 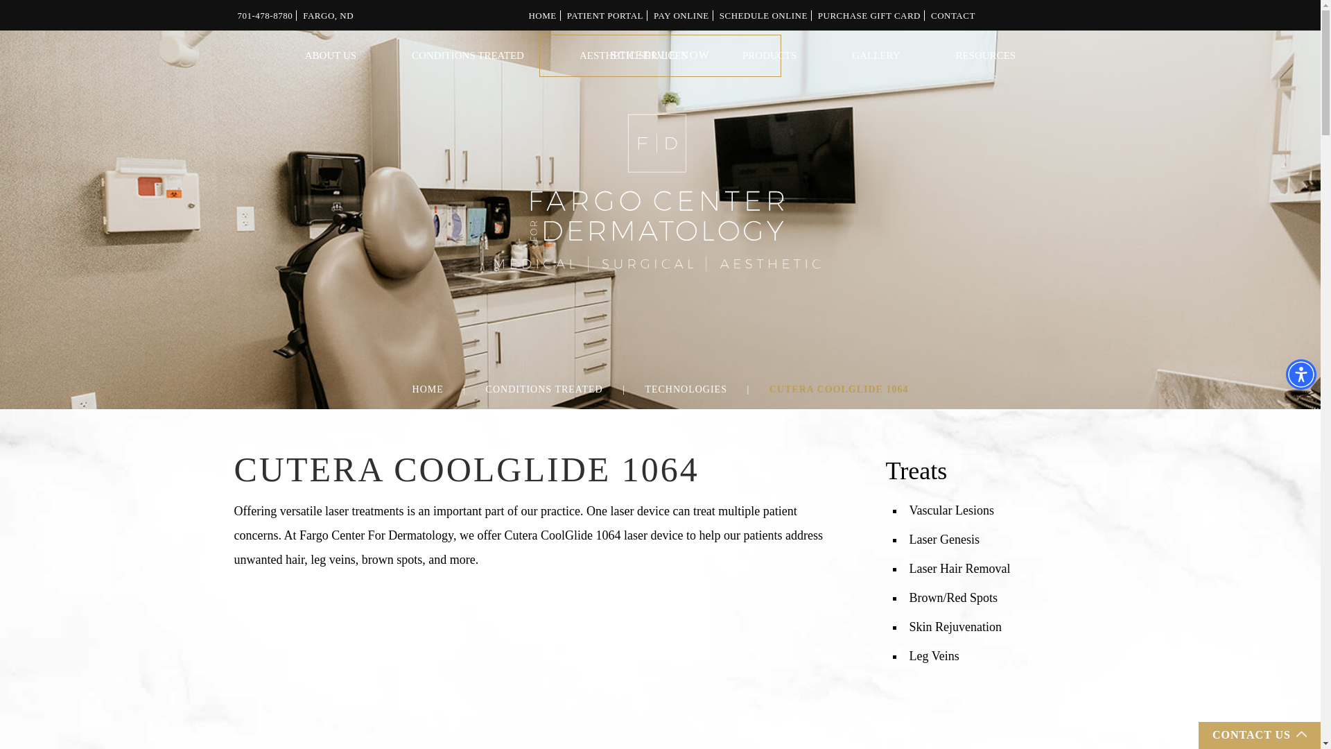 I want to click on CONTACT, so click(x=952, y=15).